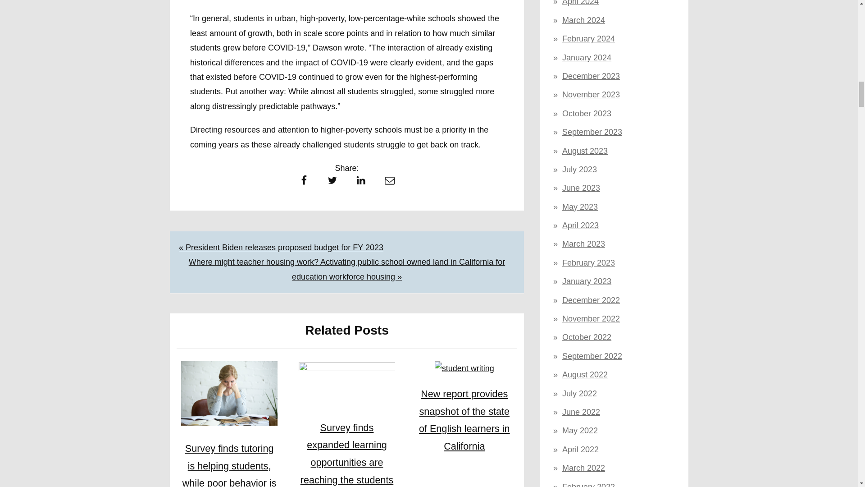 The width and height of the screenshot is (865, 487). I want to click on LinkedIn, so click(360, 182).